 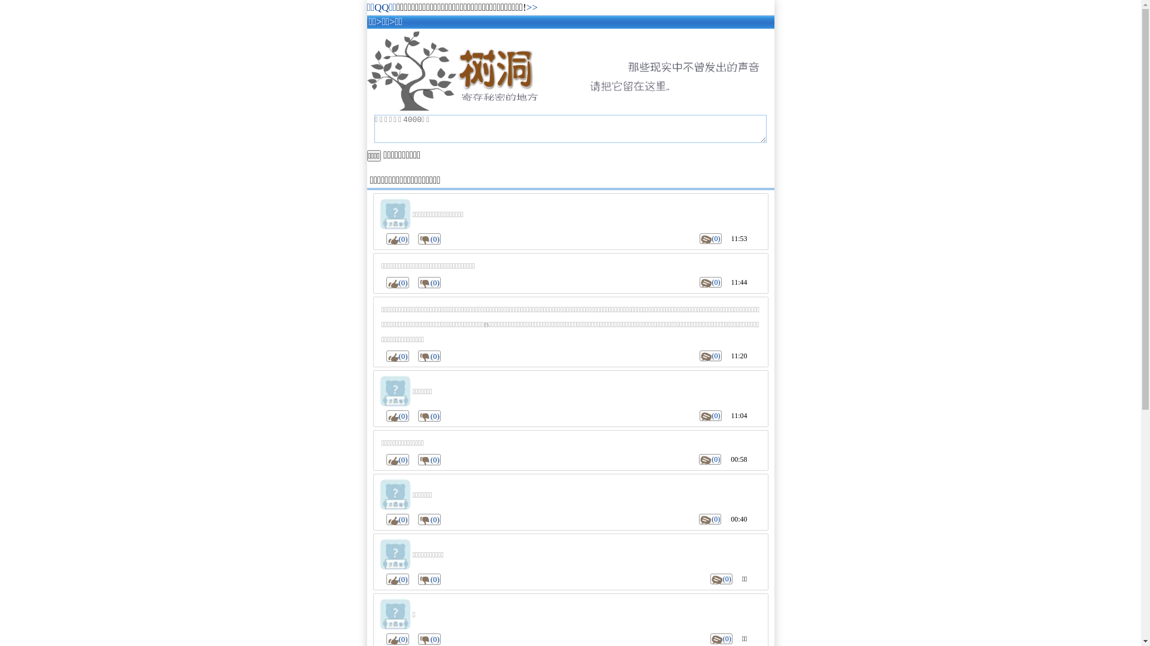 What do you see at coordinates (710, 459) in the screenshot?
I see `(0)` at bounding box center [710, 459].